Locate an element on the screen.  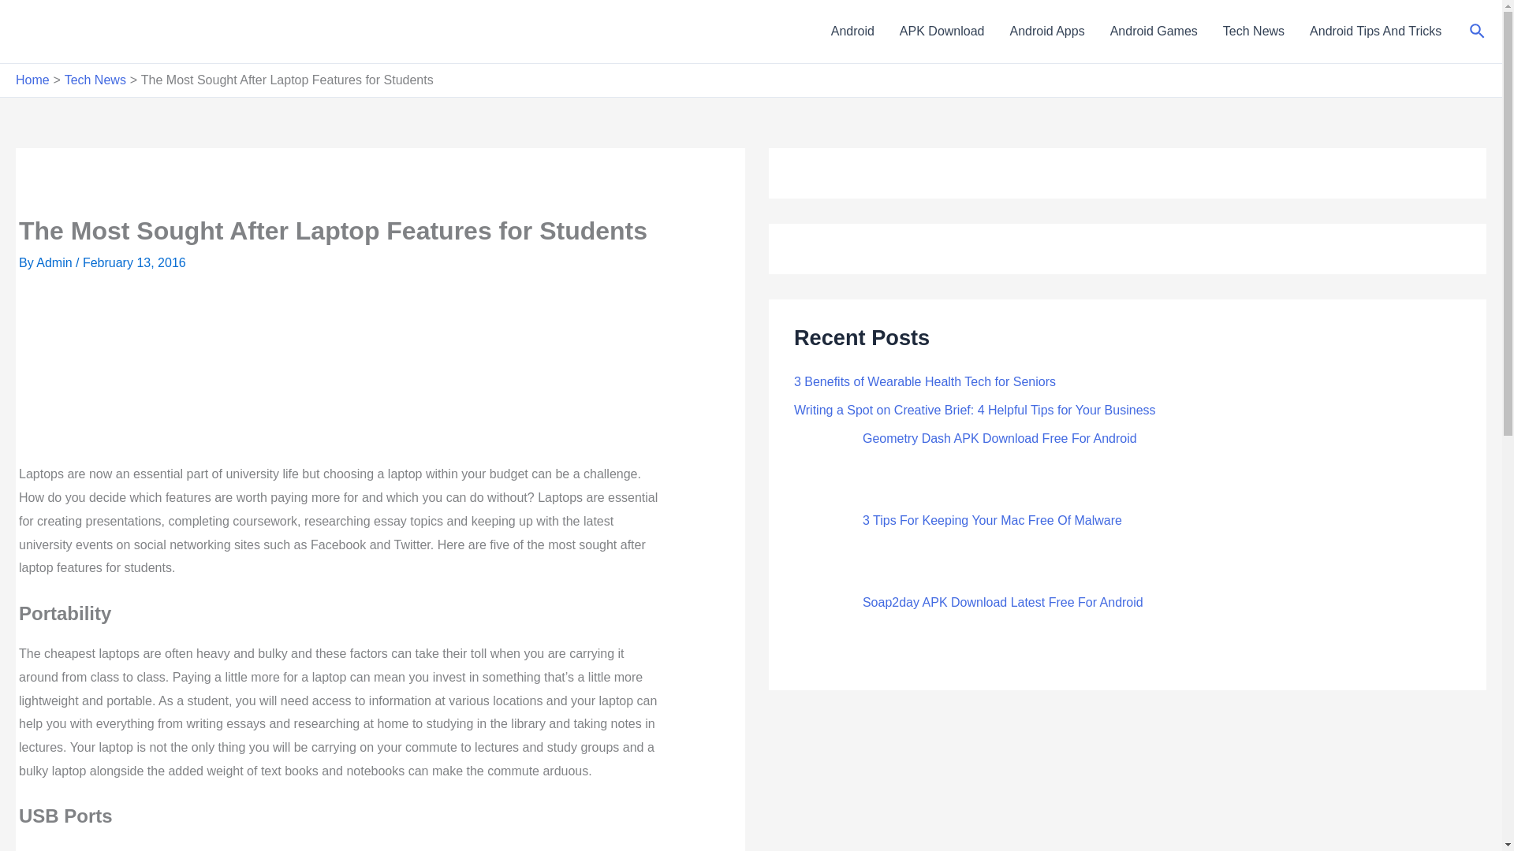
Android Games is located at coordinates (1154, 32).